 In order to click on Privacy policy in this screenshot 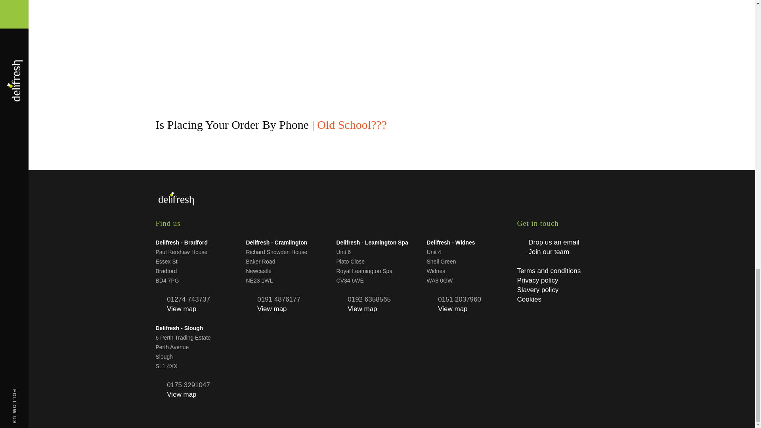, I will do `click(537, 280)`.